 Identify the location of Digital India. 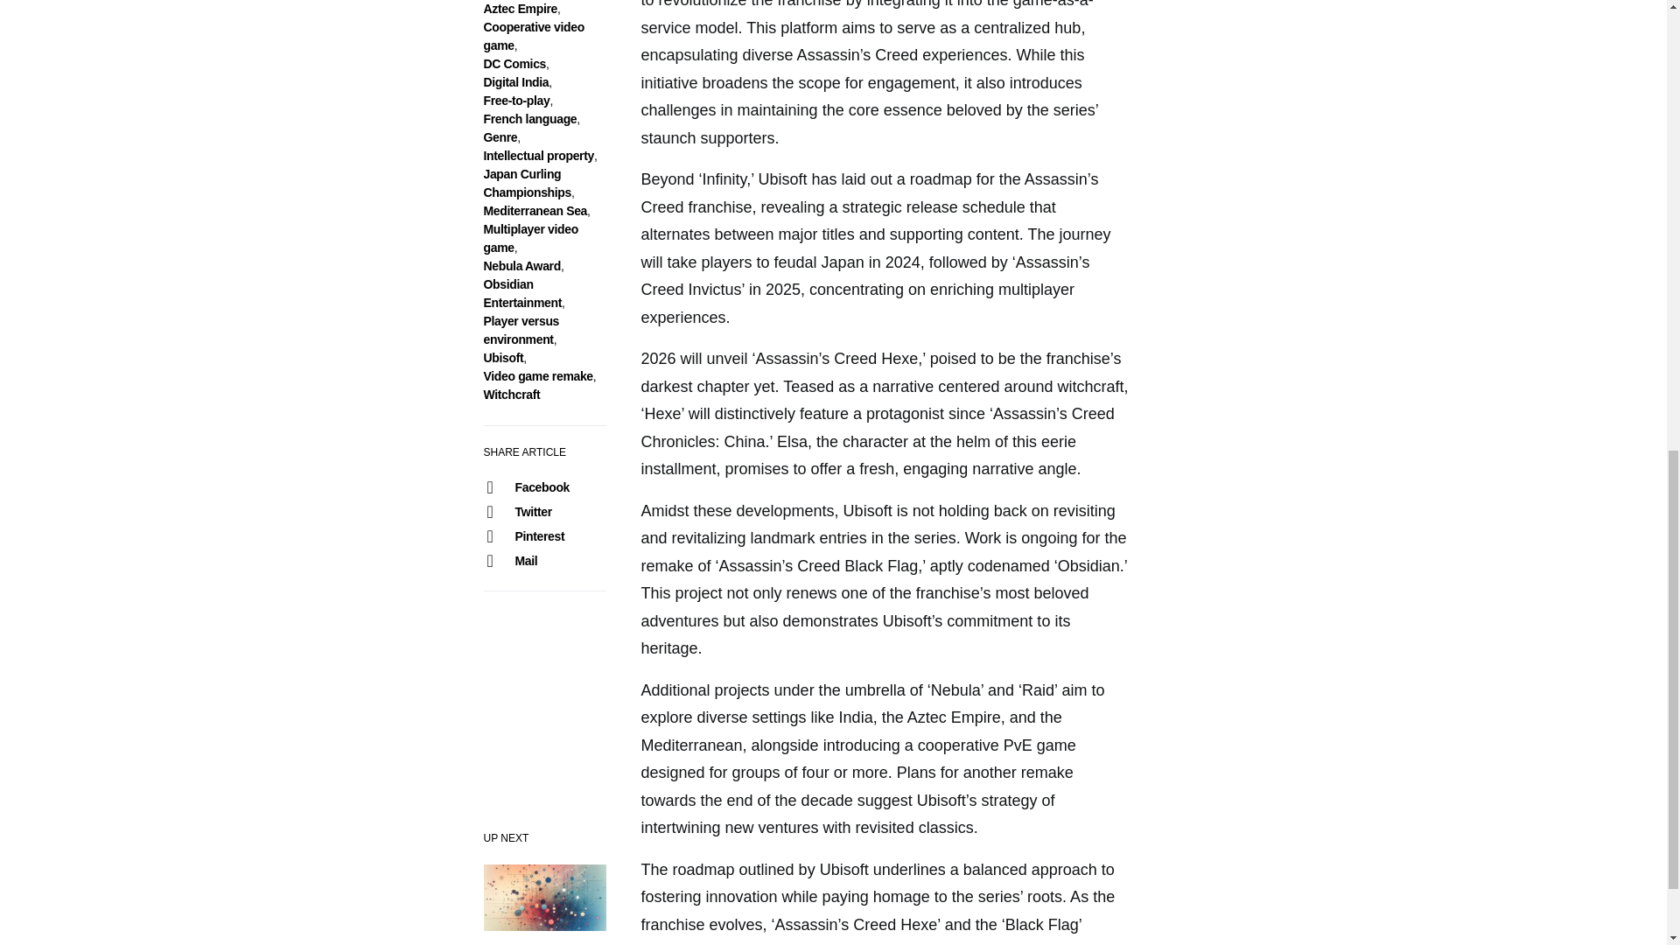
(516, 82).